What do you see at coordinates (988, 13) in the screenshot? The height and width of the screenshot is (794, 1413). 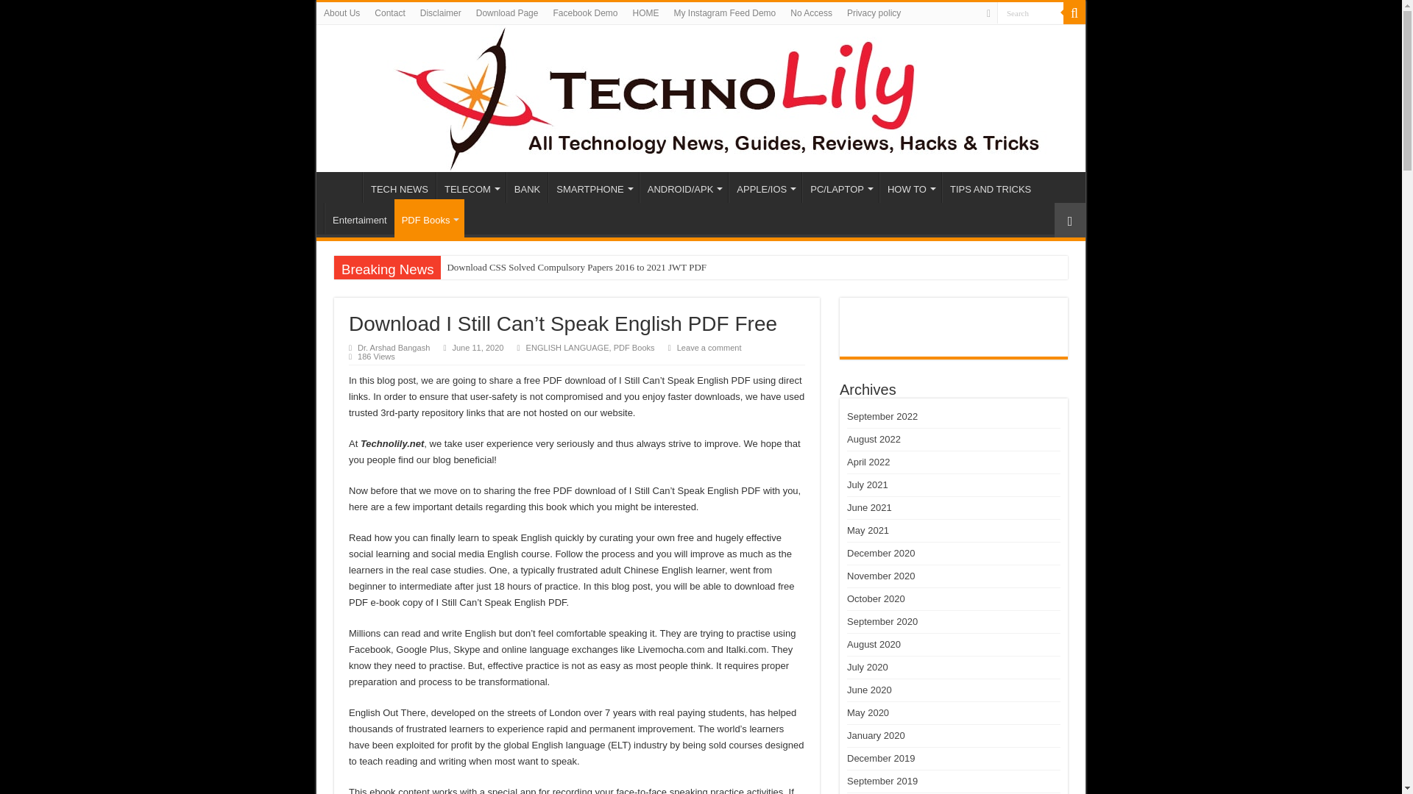 I see `Rss` at bounding box center [988, 13].